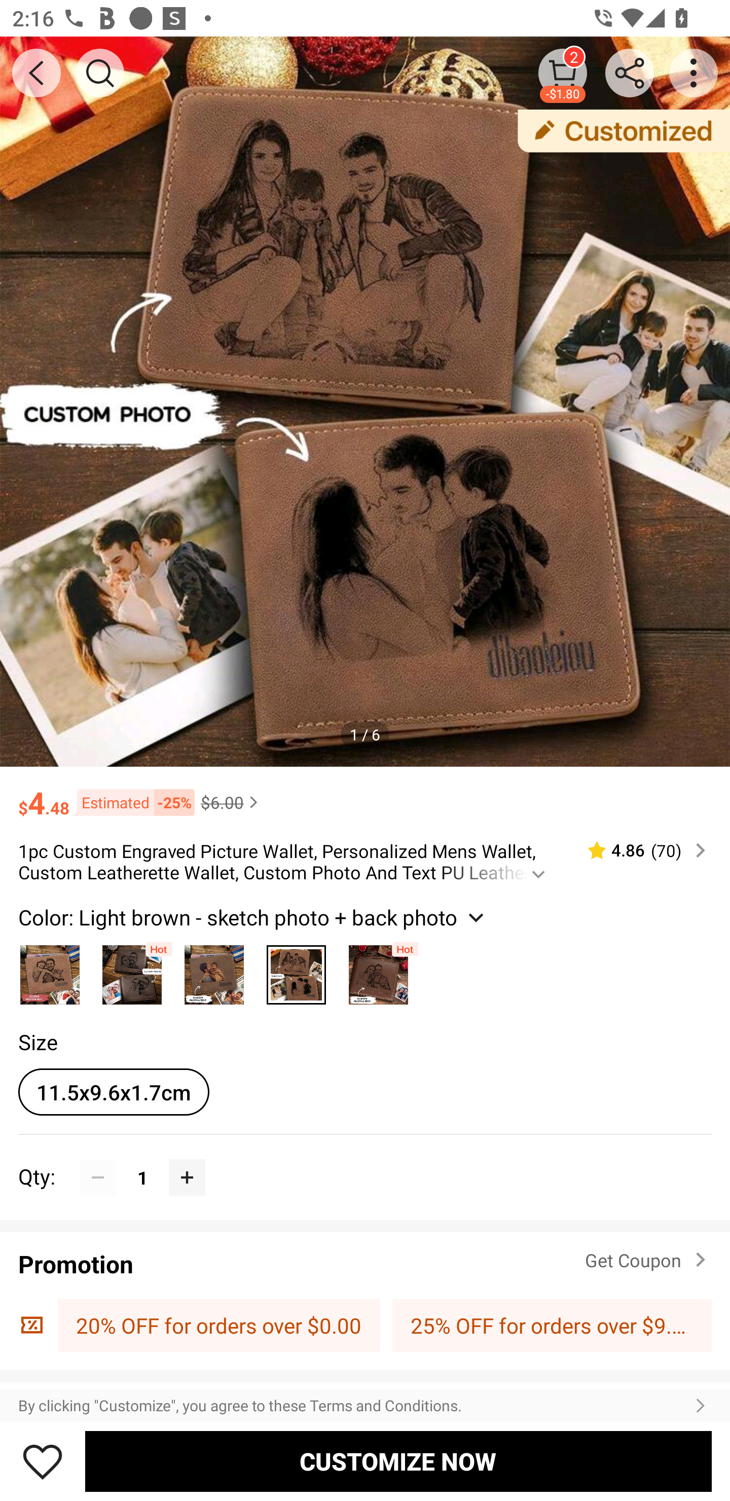 The height and width of the screenshot is (1501, 730). I want to click on BACK, so click(36, 73).